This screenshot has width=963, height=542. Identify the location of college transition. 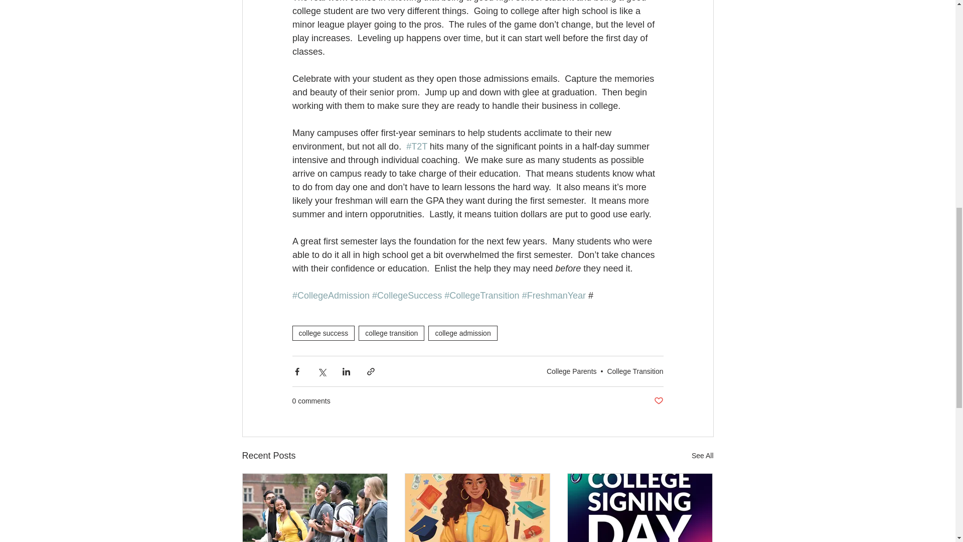
(391, 333).